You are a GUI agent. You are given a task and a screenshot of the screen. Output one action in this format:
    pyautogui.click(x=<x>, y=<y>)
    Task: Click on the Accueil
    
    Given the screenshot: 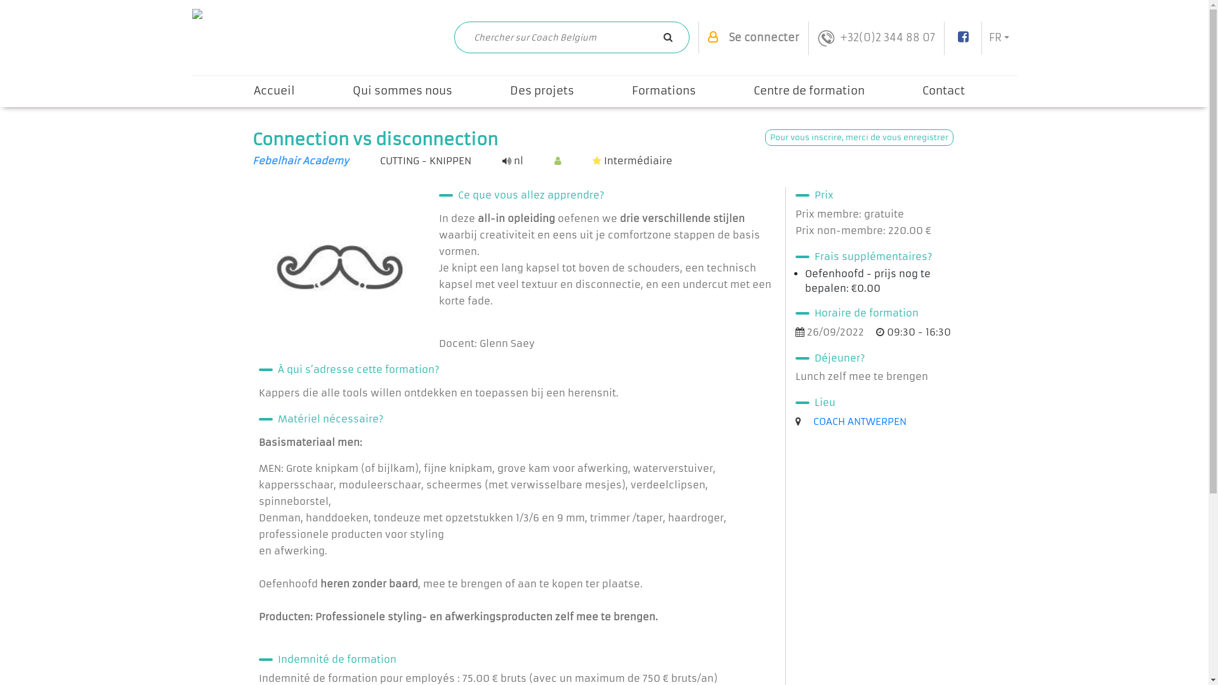 What is the action you would take?
    pyautogui.click(x=274, y=91)
    